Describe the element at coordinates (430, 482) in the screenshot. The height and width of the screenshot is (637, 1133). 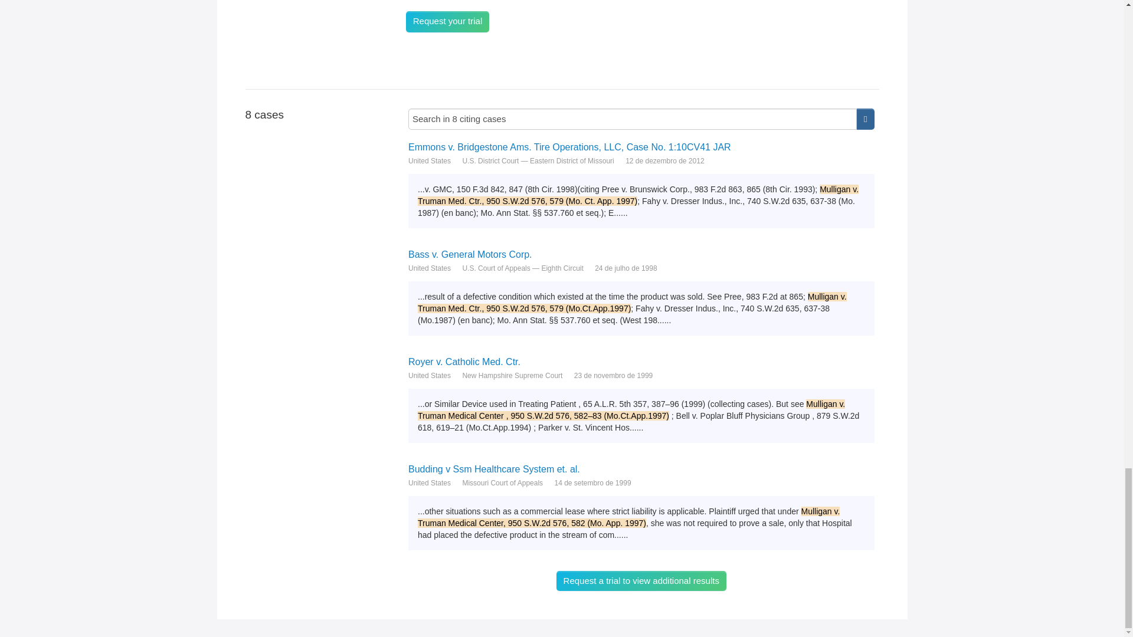
I see `United States` at that location.